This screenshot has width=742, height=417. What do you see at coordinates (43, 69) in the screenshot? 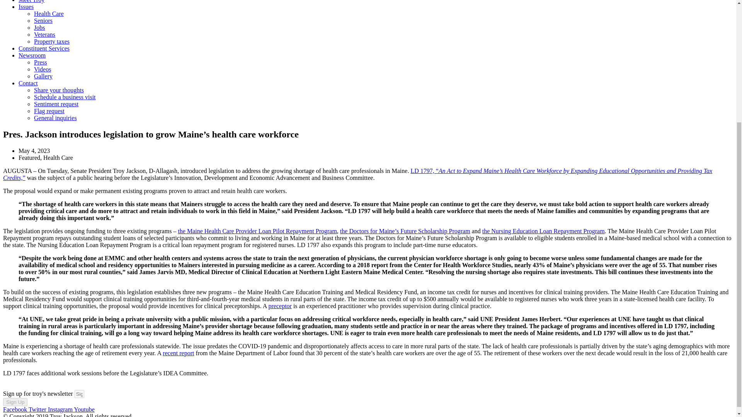
I see `Videos` at bounding box center [43, 69].